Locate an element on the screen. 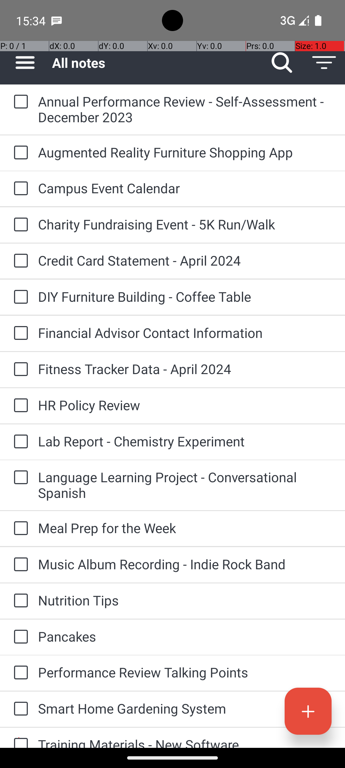 The image size is (345, 768). HR Policy Review is located at coordinates (185, 405).